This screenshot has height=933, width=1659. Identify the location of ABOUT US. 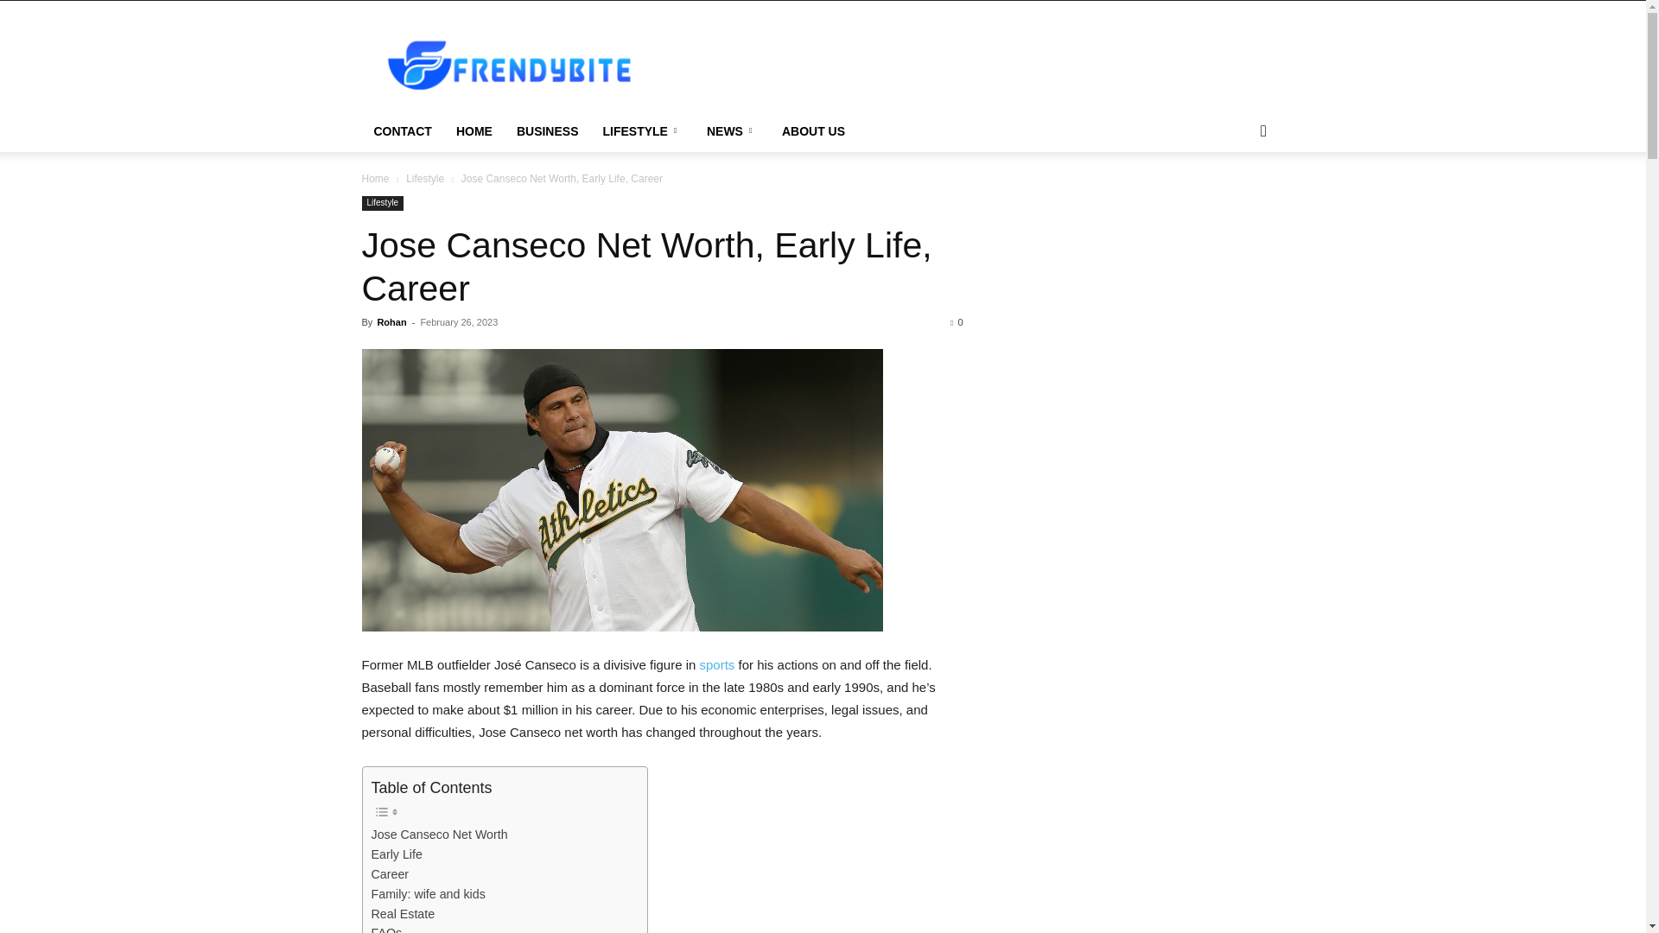
(813, 131).